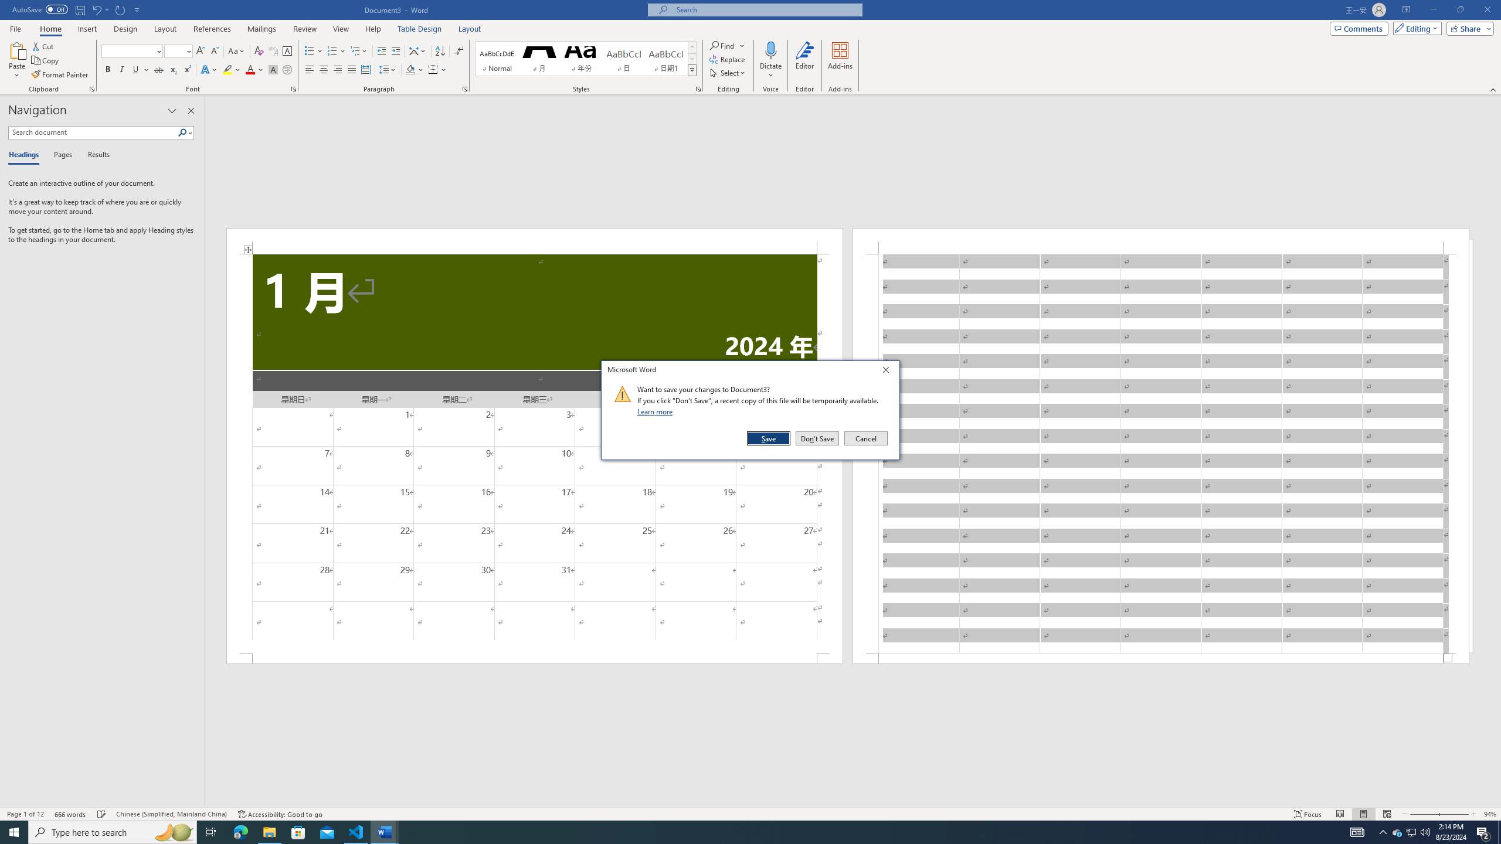  What do you see at coordinates (692, 47) in the screenshot?
I see `Row up` at bounding box center [692, 47].